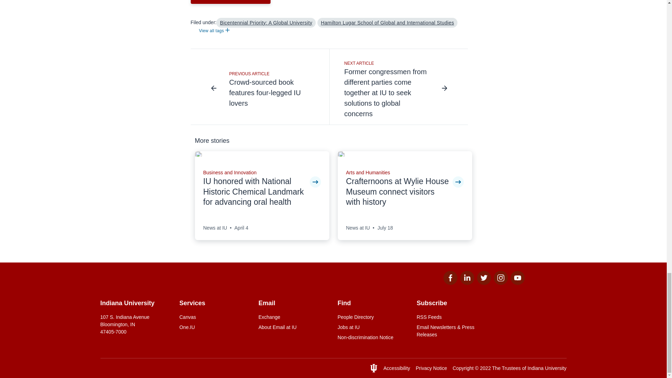  Describe the element at coordinates (372, 327) in the screenshot. I see `Jobs at IU` at that location.